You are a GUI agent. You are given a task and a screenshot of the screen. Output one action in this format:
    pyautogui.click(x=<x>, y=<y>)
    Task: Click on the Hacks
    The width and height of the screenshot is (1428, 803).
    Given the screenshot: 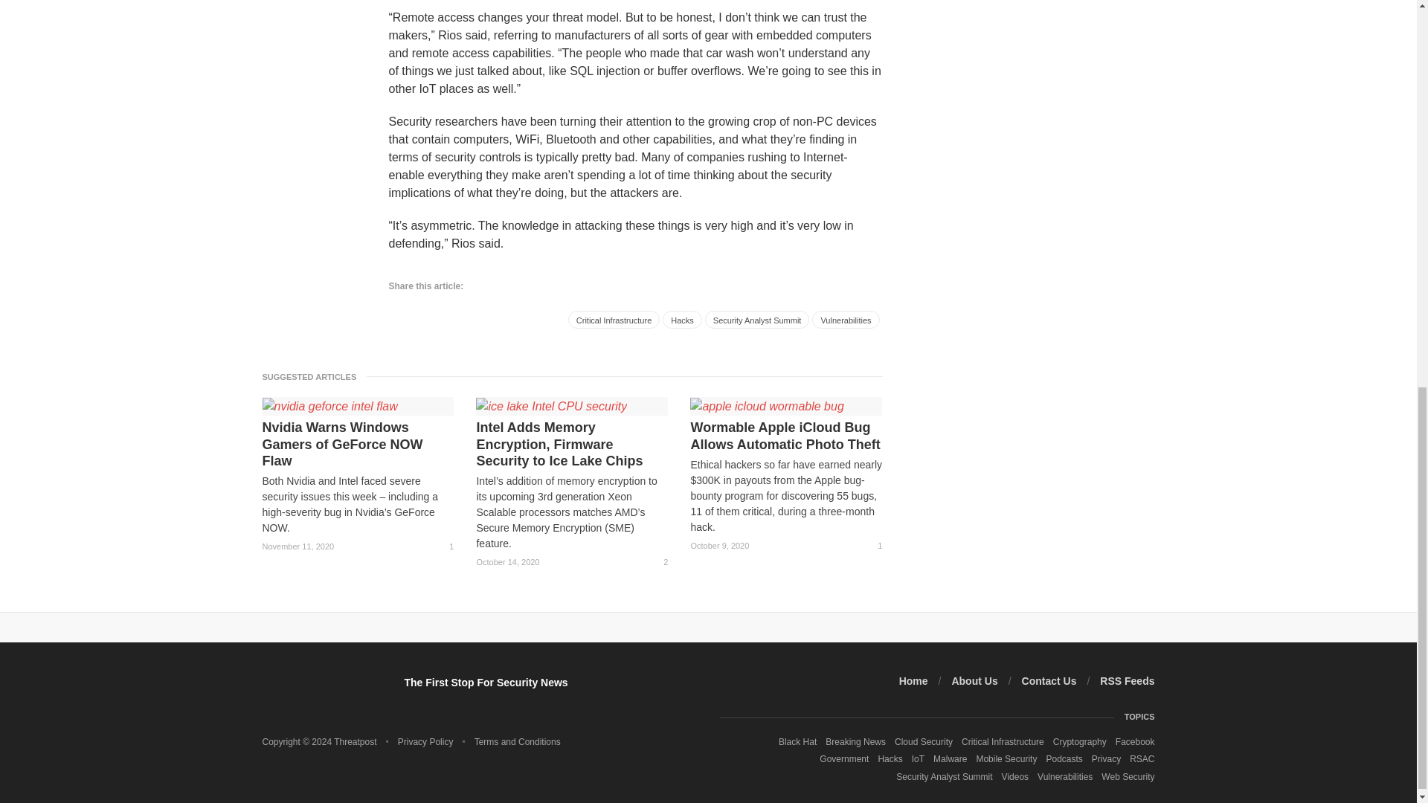 What is the action you would take?
    pyautogui.click(x=682, y=319)
    